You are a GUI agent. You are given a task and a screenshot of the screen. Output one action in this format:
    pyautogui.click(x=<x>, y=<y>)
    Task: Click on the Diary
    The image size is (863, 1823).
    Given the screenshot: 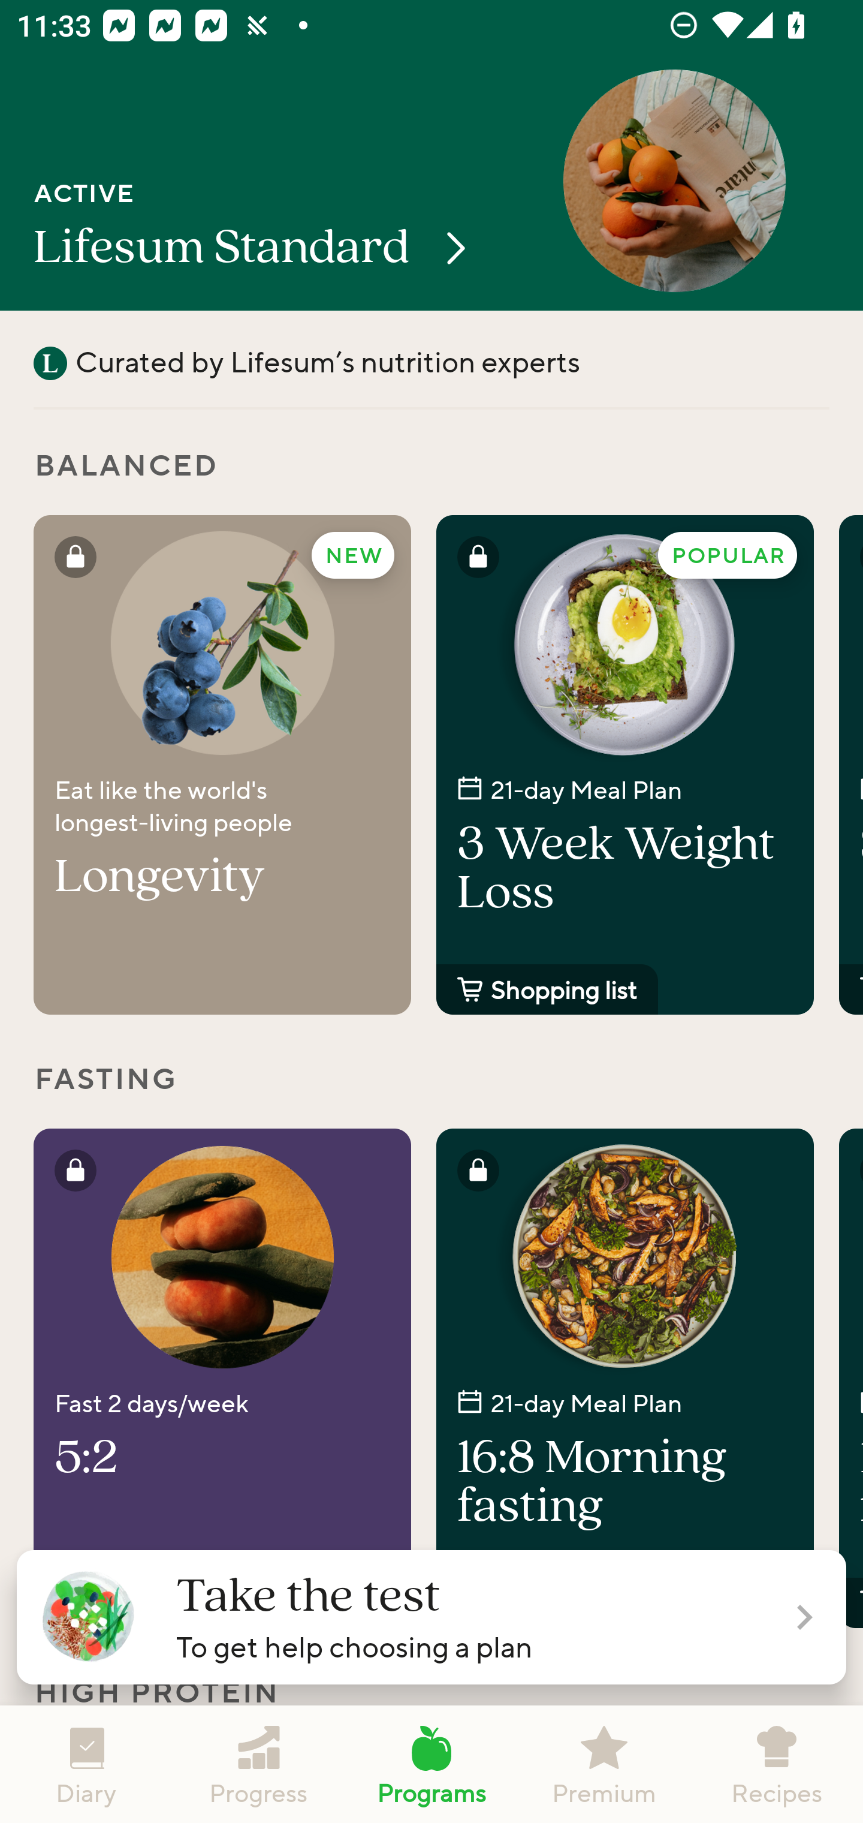 What is the action you would take?
    pyautogui.click(x=86, y=1764)
    